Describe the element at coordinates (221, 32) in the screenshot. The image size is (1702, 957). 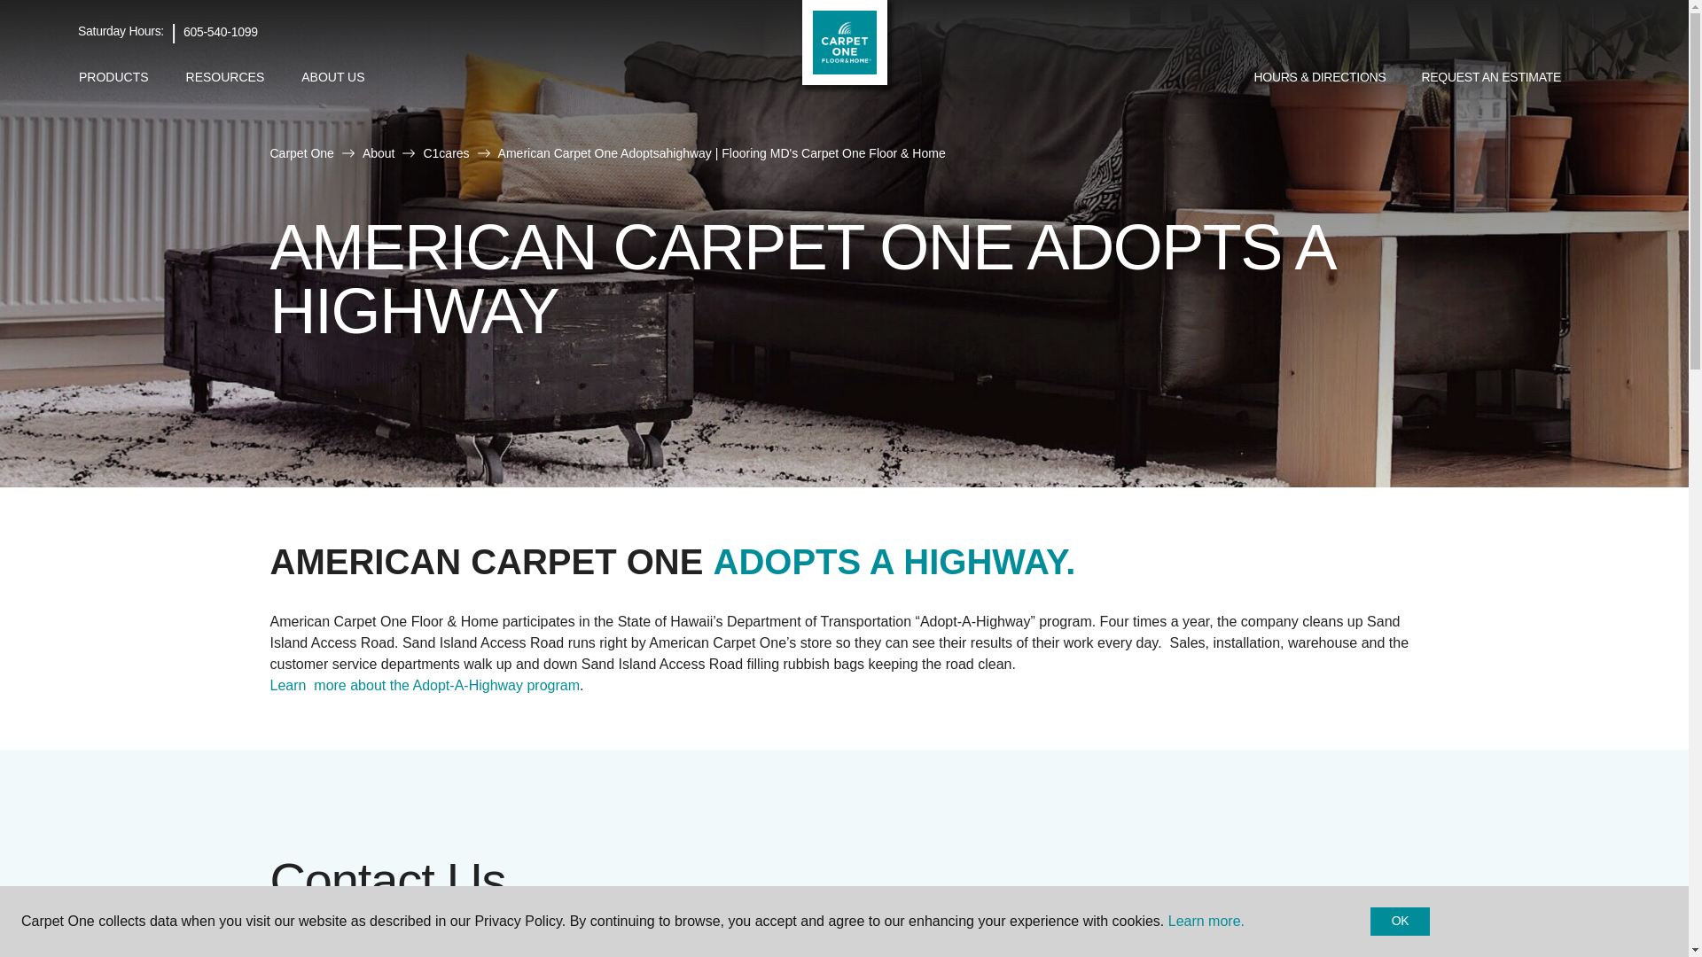
I see `605-540-1099` at that location.